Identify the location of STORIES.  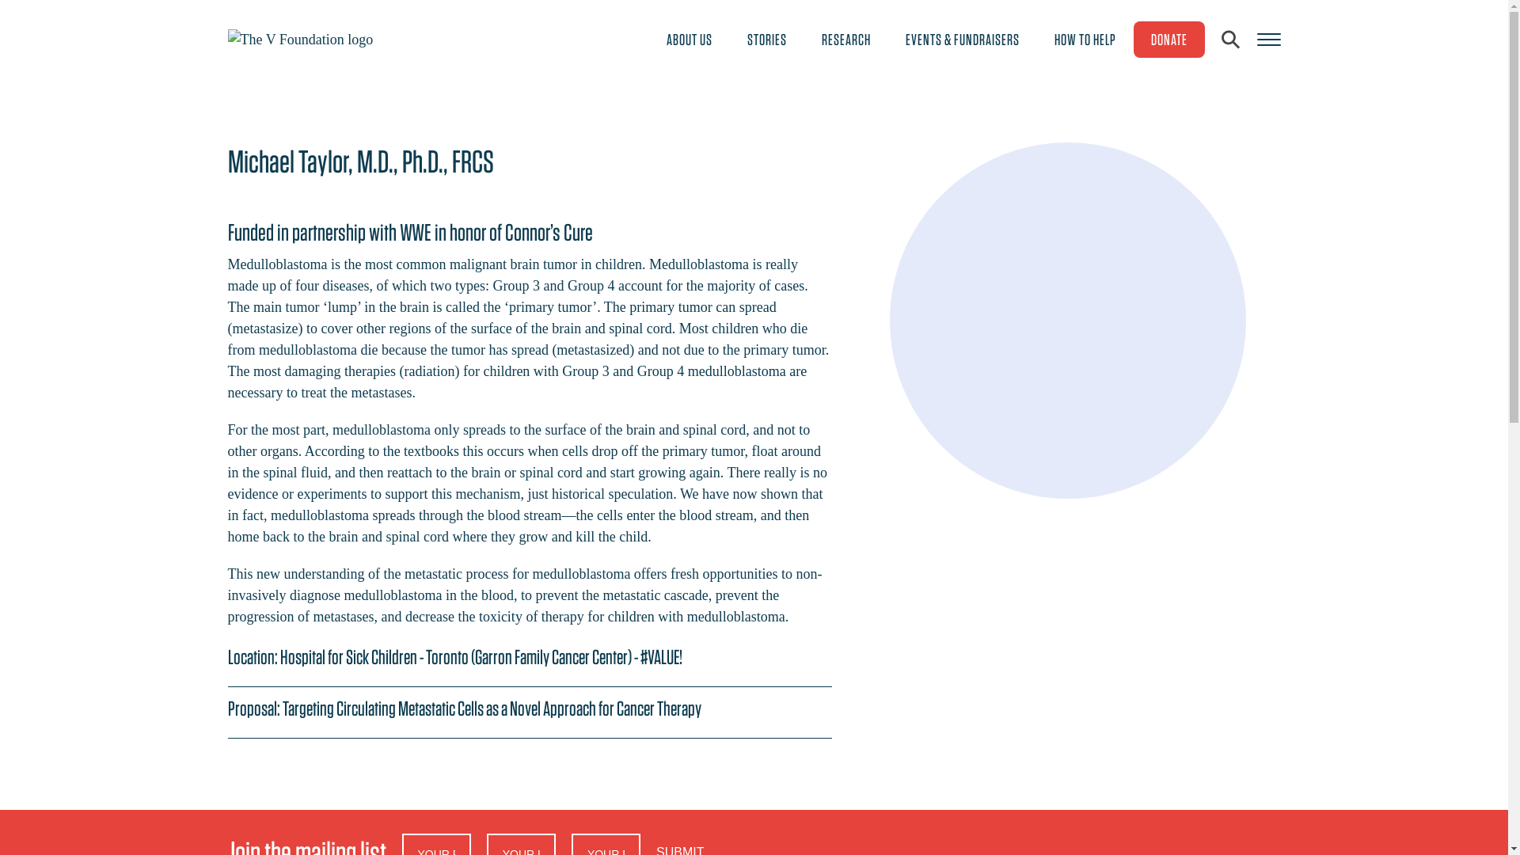
(766, 39).